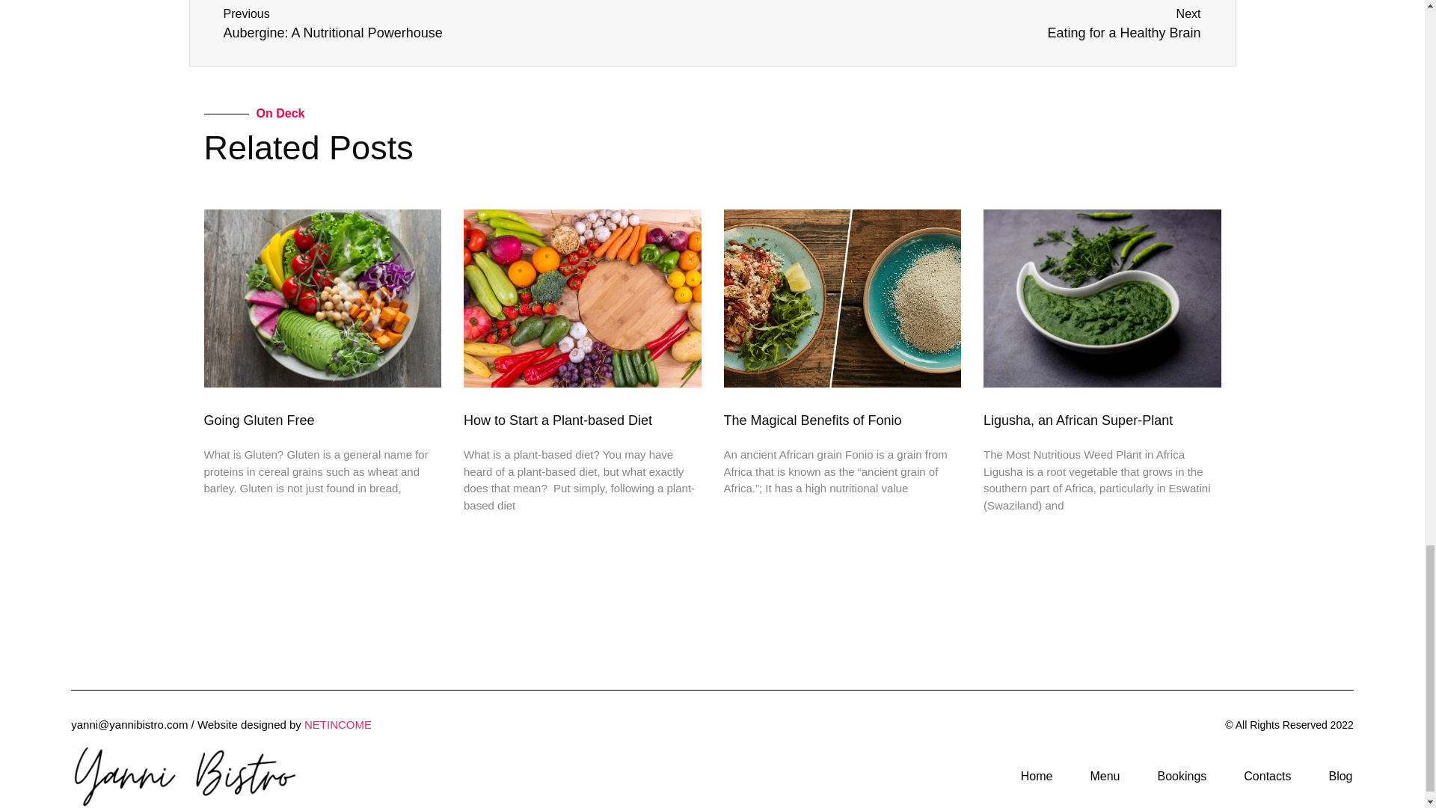  What do you see at coordinates (462, 24) in the screenshot?
I see `Ligusha, an African Super-Plant` at bounding box center [462, 24].